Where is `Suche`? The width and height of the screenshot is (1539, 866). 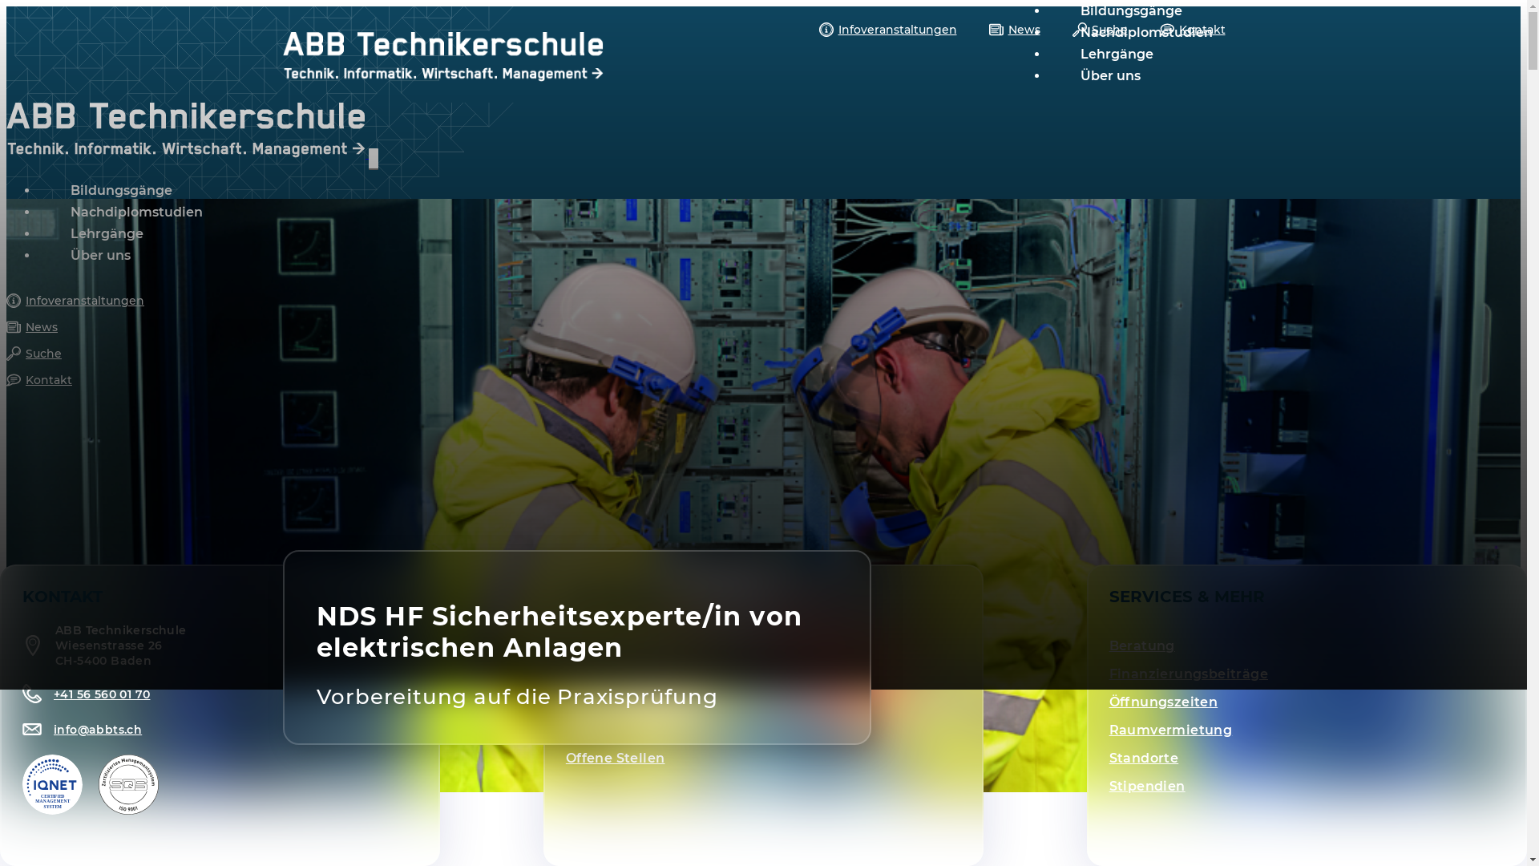
Suche is located at coordinates (1100, 30).